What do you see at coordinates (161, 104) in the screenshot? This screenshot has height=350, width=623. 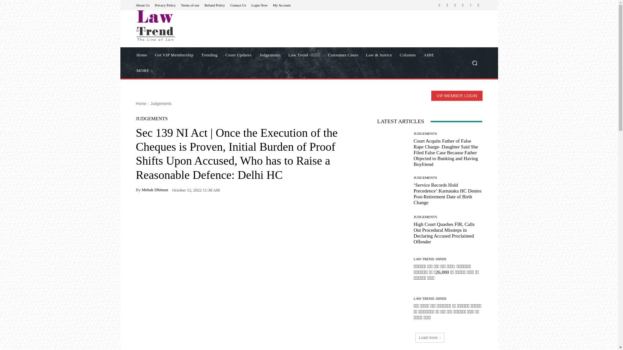 I see `View all posts in Judgements` at bounding box center [161, 104].